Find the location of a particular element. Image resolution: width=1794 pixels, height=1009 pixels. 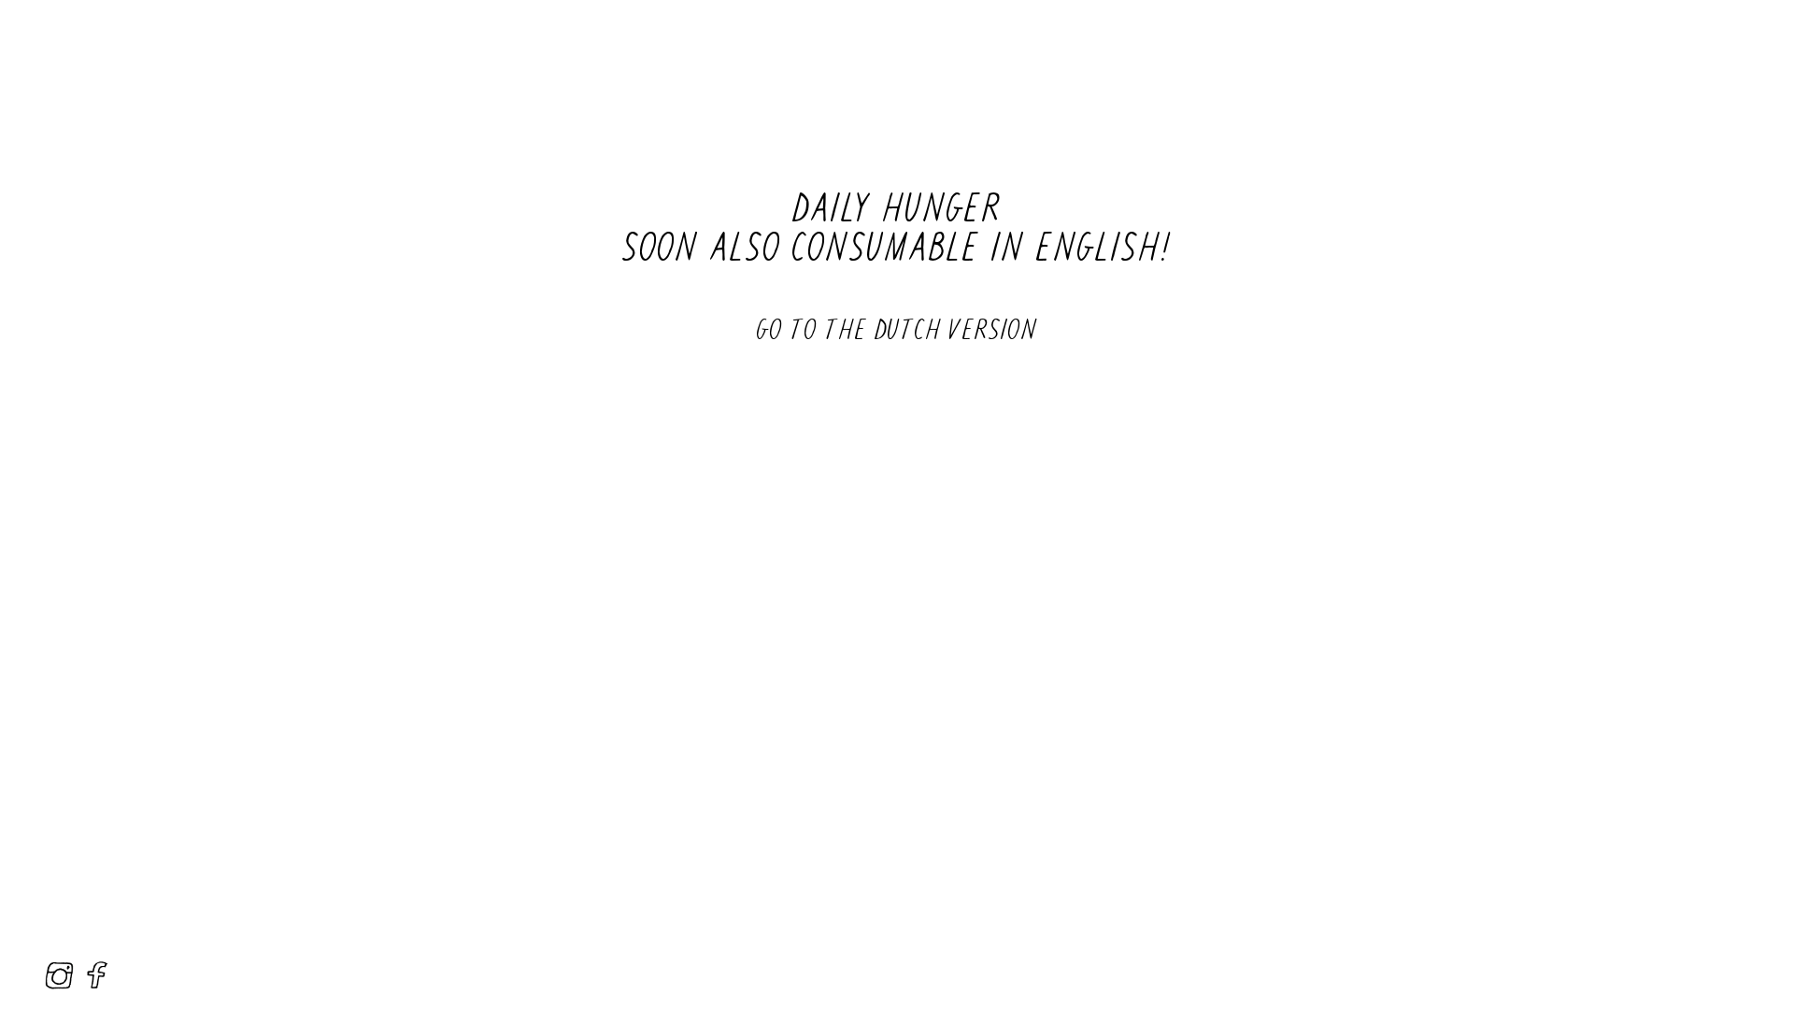

go to the dutch version is located at coordinates (897, 329).